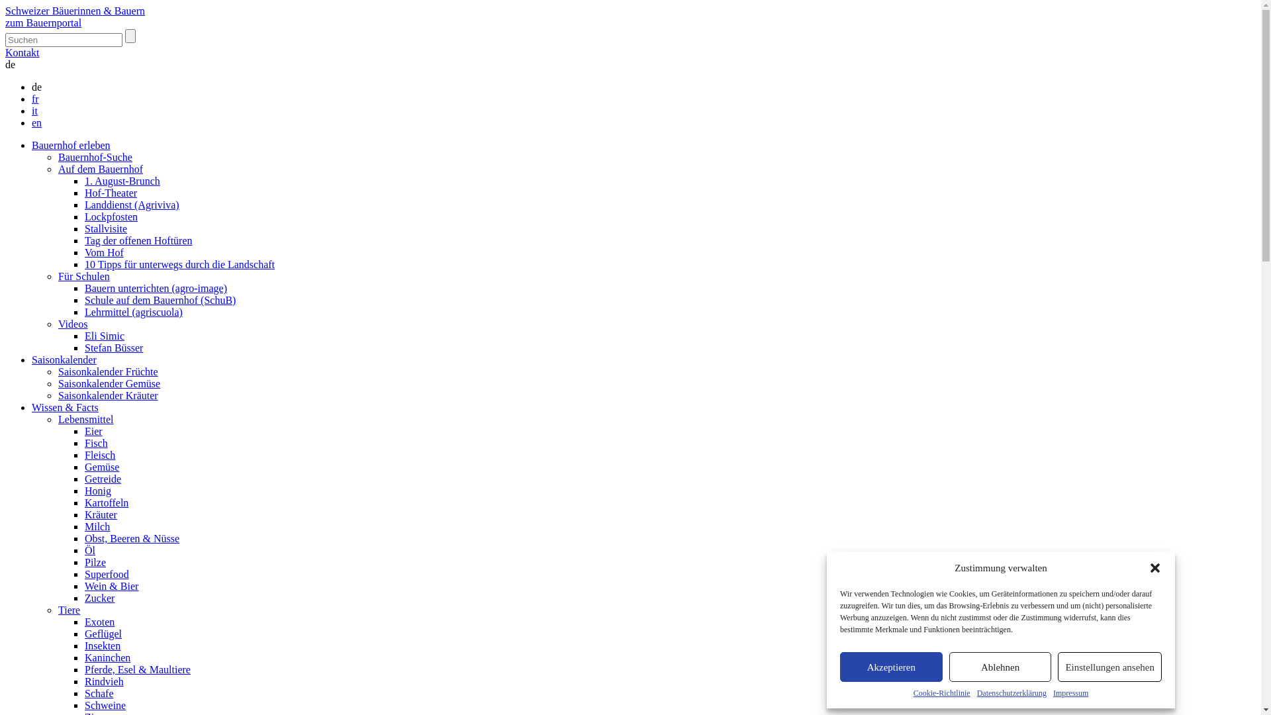 The image size is (1271, 715). Describe the element at coordinates (1001, 667) in the screenshot. I see `Ablehnen` at that location.